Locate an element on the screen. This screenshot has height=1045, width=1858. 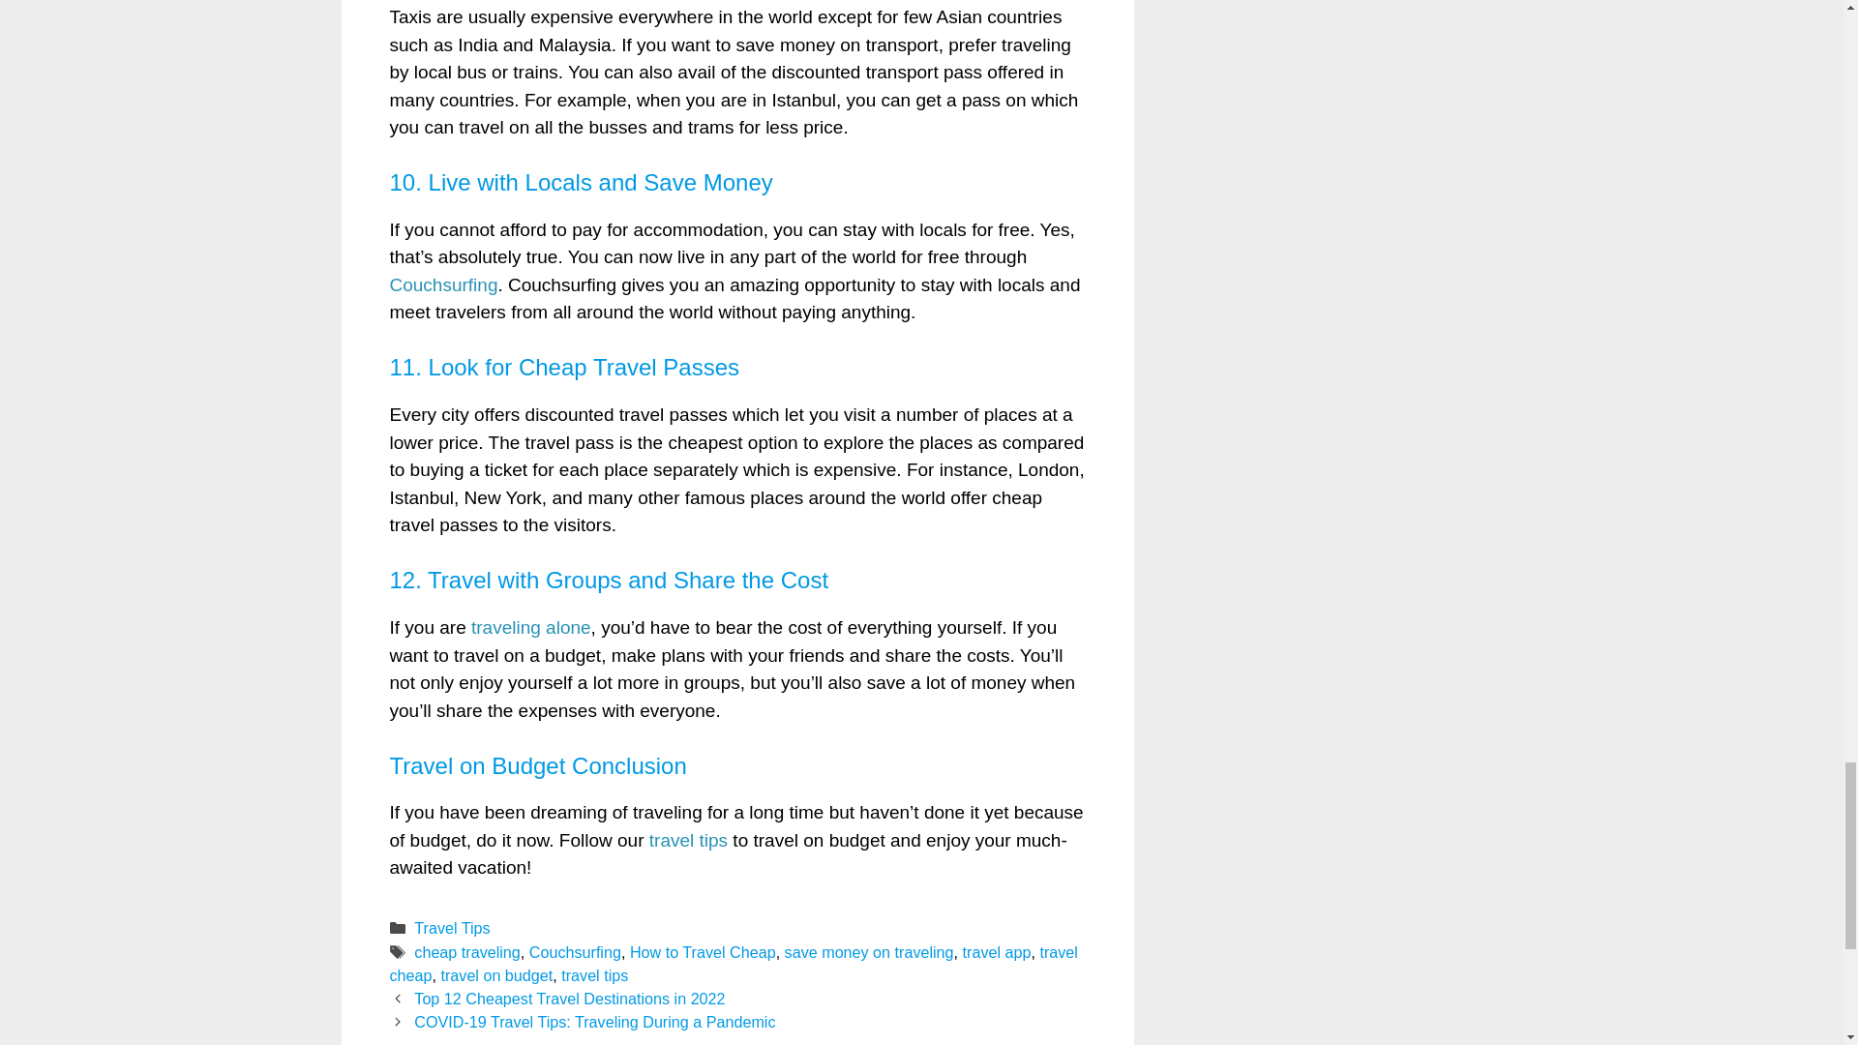
Couchsurfing is located at coordinates (575, 952).